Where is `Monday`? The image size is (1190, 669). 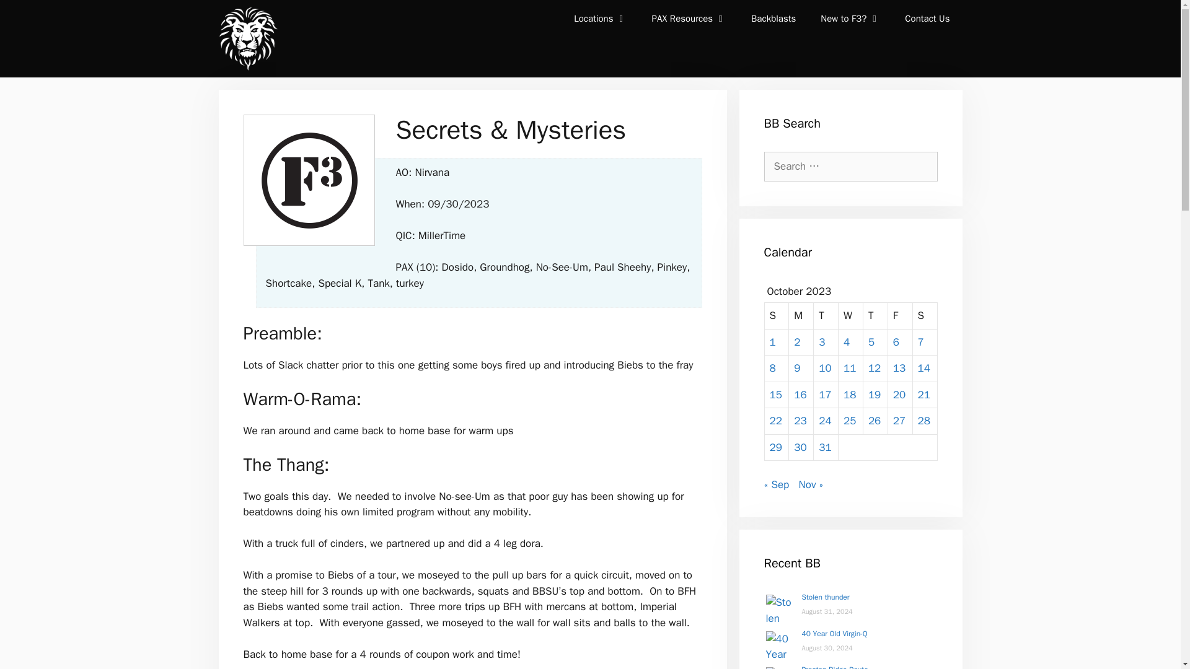 Monday is located at coordinates (801, 316).